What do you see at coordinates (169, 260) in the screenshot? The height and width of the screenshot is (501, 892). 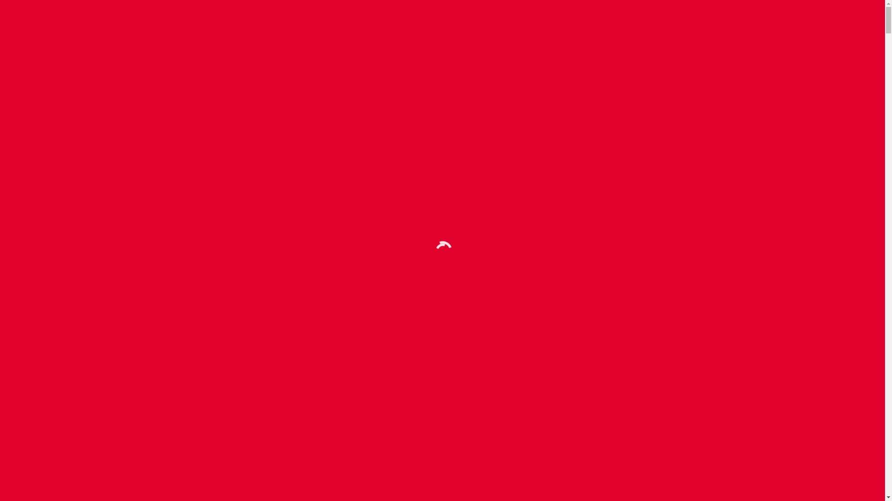 I see `NASLOVNA` at bounding box center [169, 260].